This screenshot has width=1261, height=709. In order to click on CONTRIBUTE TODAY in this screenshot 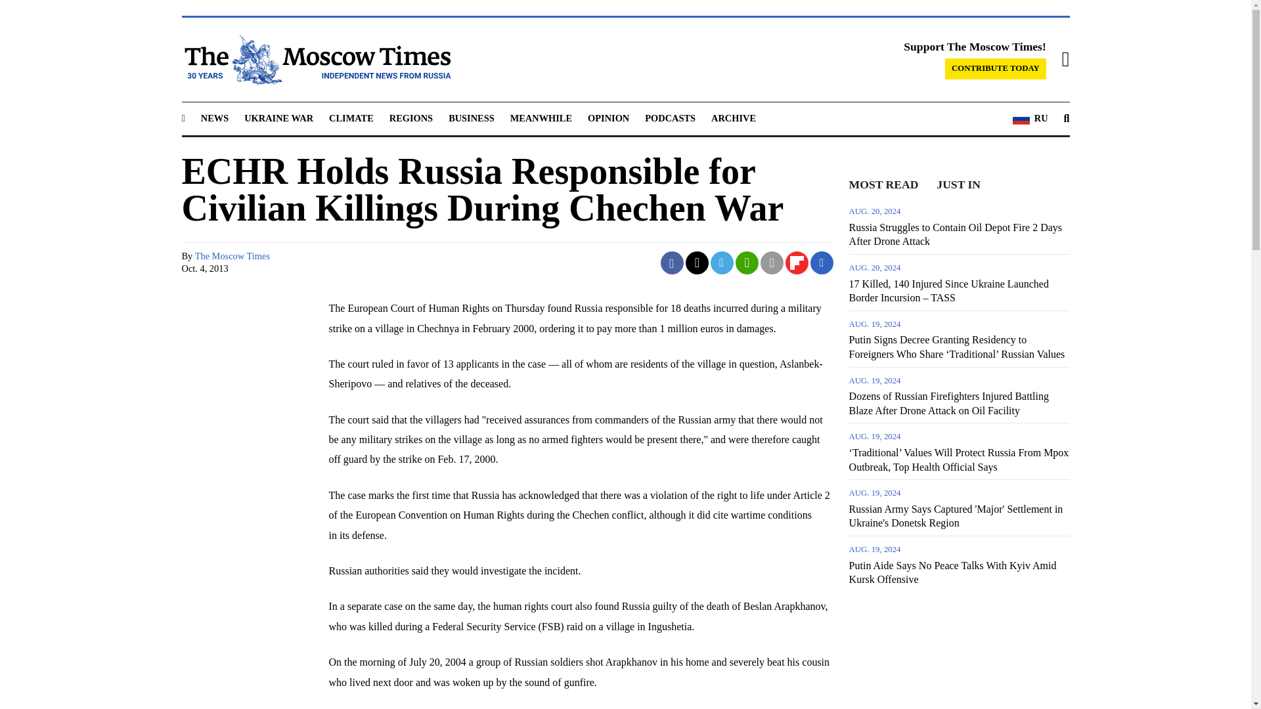, I will do `click(996, 68)`.